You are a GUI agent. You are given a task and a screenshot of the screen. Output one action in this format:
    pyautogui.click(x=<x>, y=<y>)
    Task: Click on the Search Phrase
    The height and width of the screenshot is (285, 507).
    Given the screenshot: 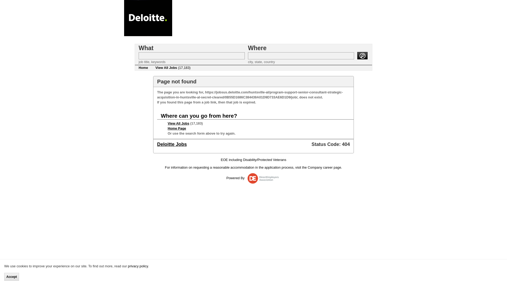 What is the action you would take?
    pyautogui.click(x=192, y=55)
    